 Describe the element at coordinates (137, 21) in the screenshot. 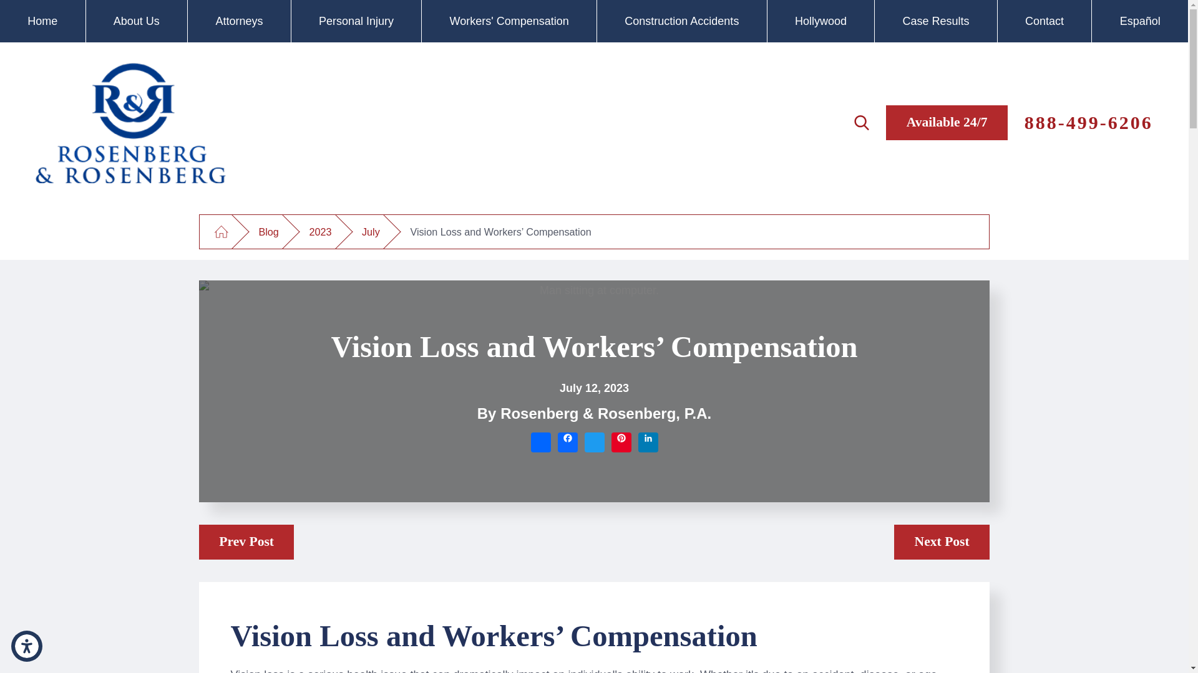

I see `About Us` at that location.